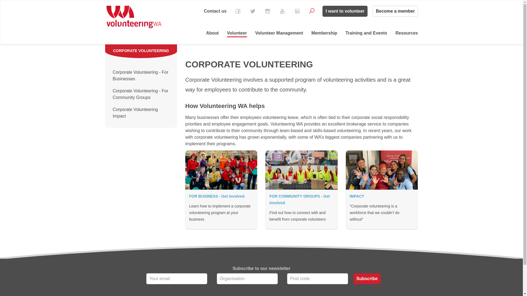 This screenshot has height=296, width=527. I want to click on Corporate Volunteering Impact, so click(141, 113).